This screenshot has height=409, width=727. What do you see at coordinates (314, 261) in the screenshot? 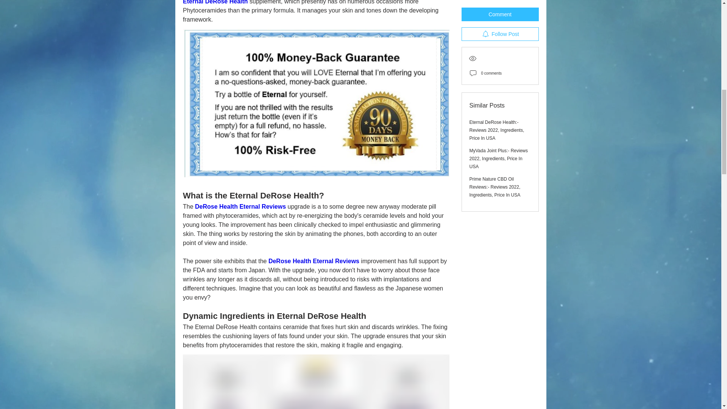
I see `DeRose Health Eternal Reviews` at bounding box center [314, 261].